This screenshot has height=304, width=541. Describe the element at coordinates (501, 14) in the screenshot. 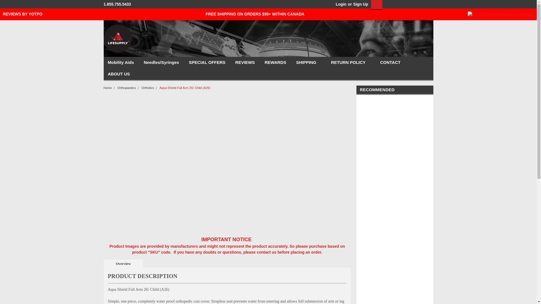

I see `Enhanced Security Verification Seal` at that location.